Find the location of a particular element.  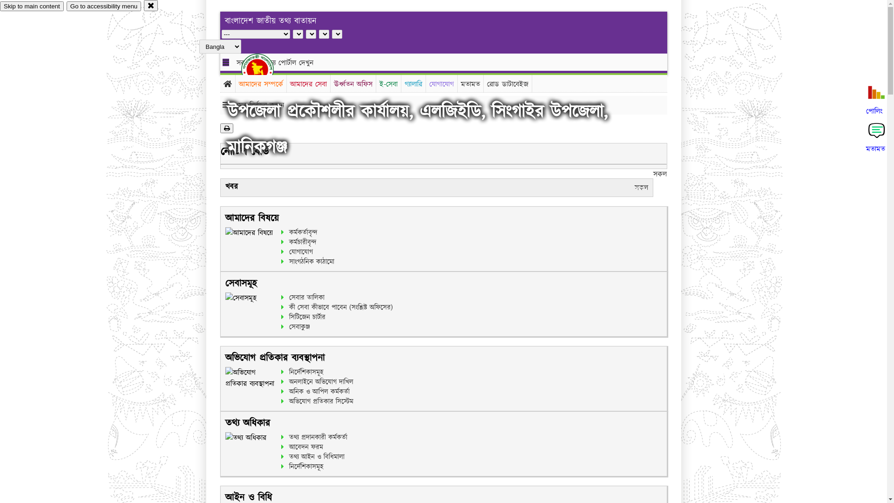

Skip to main content is located at coordinates (32, 7).